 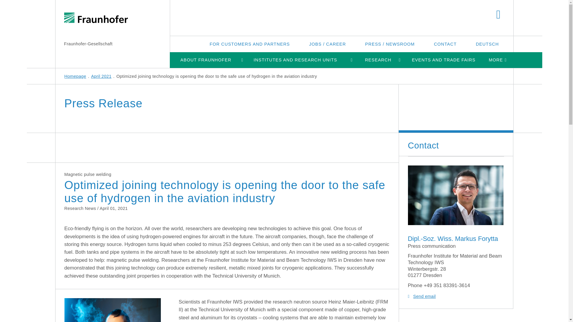 What do you see at coordinates (205, 60) in the screenshot?
I see `ABOUT FRAUNHOFER` at bounding box center [205, 60].